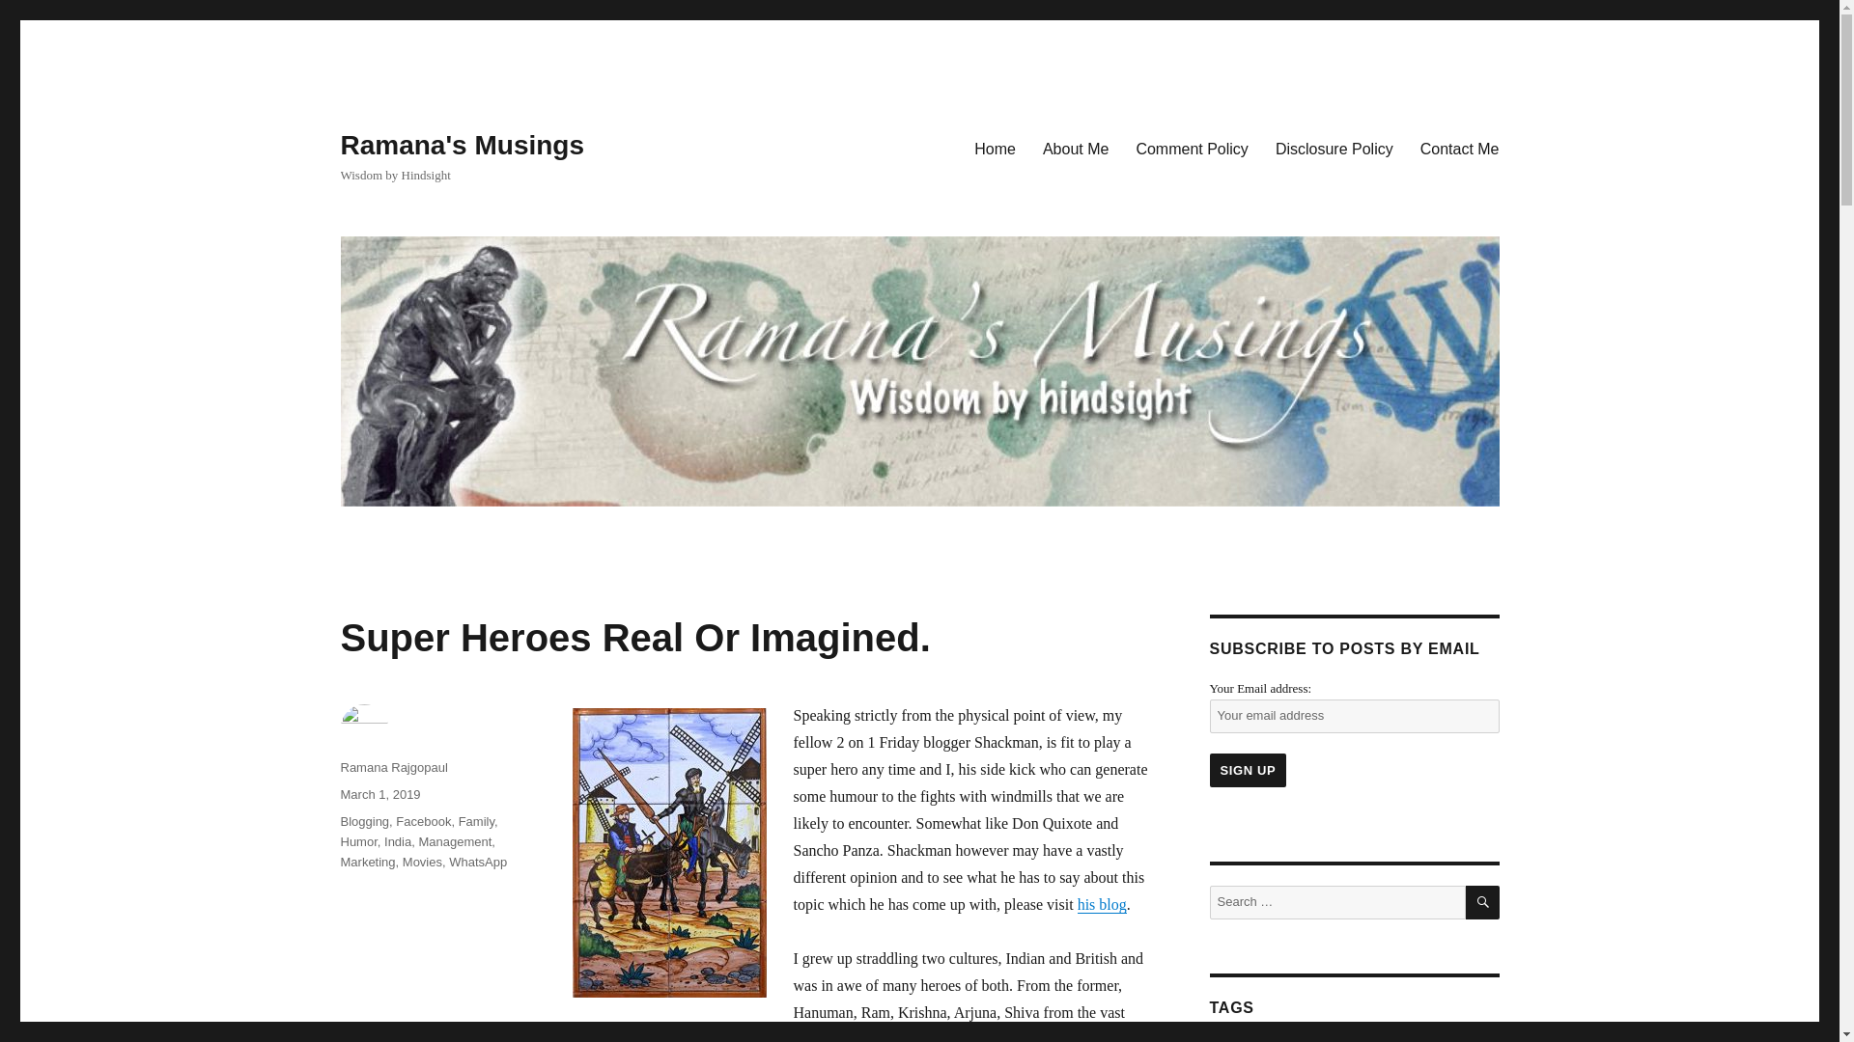 The width and height of the screenshot is (1854, 1042). Describe the element at coordinates (1248, 770) in the screenshot. I see `Sign up` at that location.